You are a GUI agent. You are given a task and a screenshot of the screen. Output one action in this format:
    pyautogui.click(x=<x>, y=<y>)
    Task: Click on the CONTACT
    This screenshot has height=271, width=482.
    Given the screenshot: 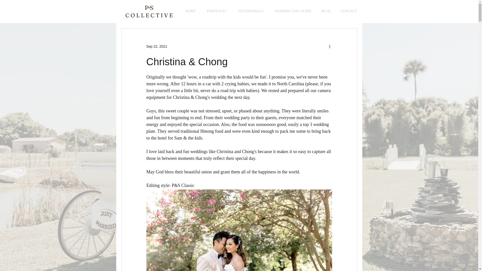 What is the action you would take?
    pyautogui.click(x=348, y=11)
    